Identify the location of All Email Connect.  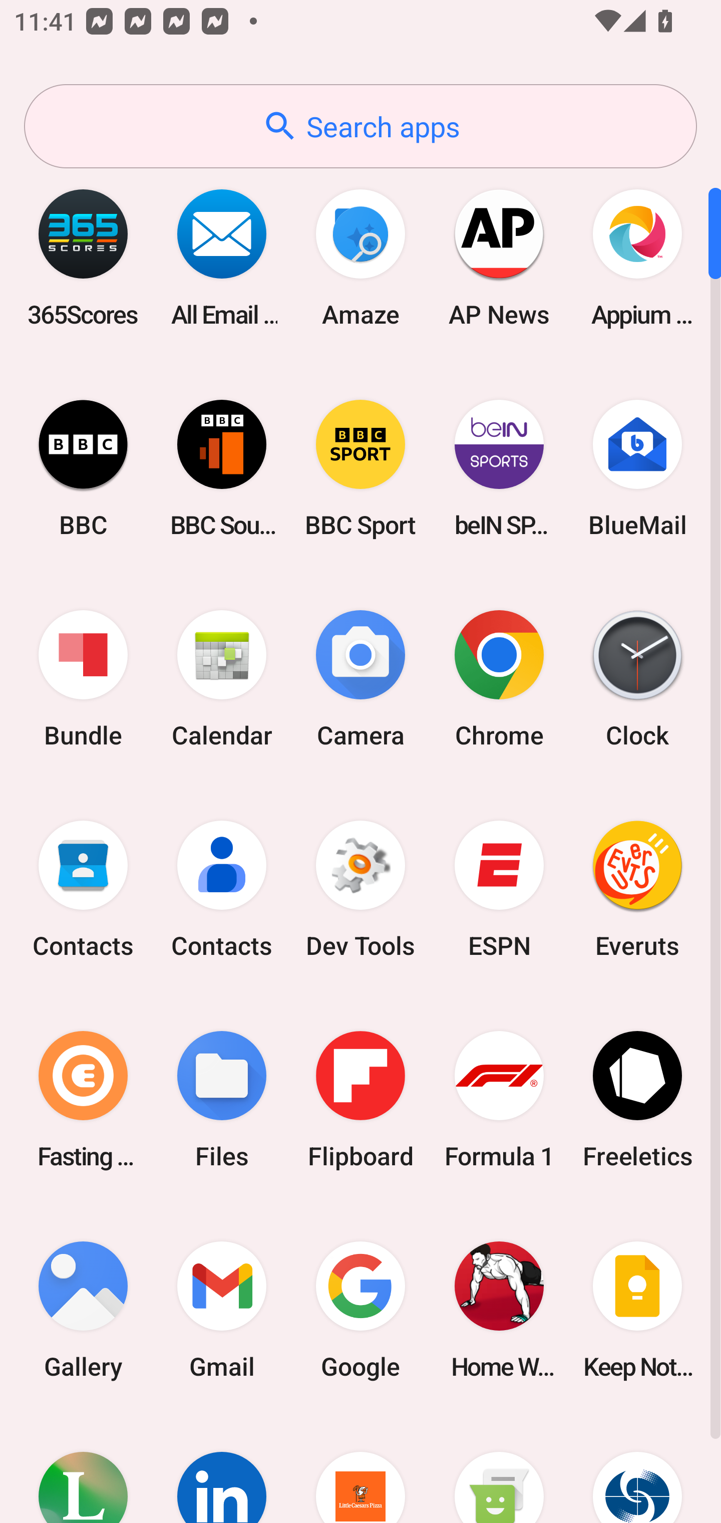
(222, 258).